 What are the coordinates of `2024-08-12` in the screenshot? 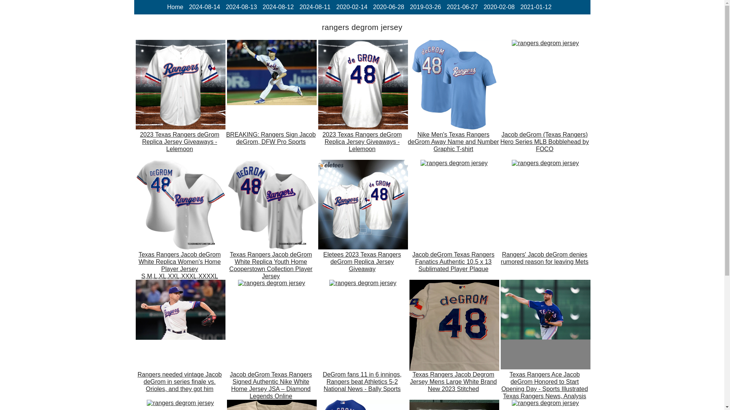 It's located at (278, 7).